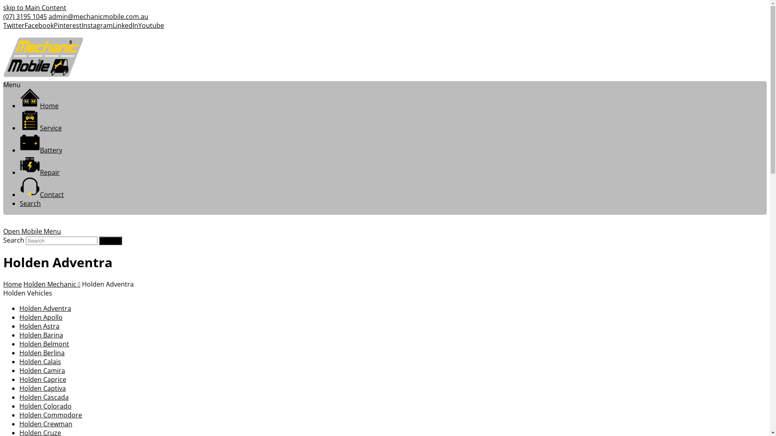 Image resolution: width=776 pixels, height=436 pixels. I want to click on Holden Commodore, so click(51, 415).